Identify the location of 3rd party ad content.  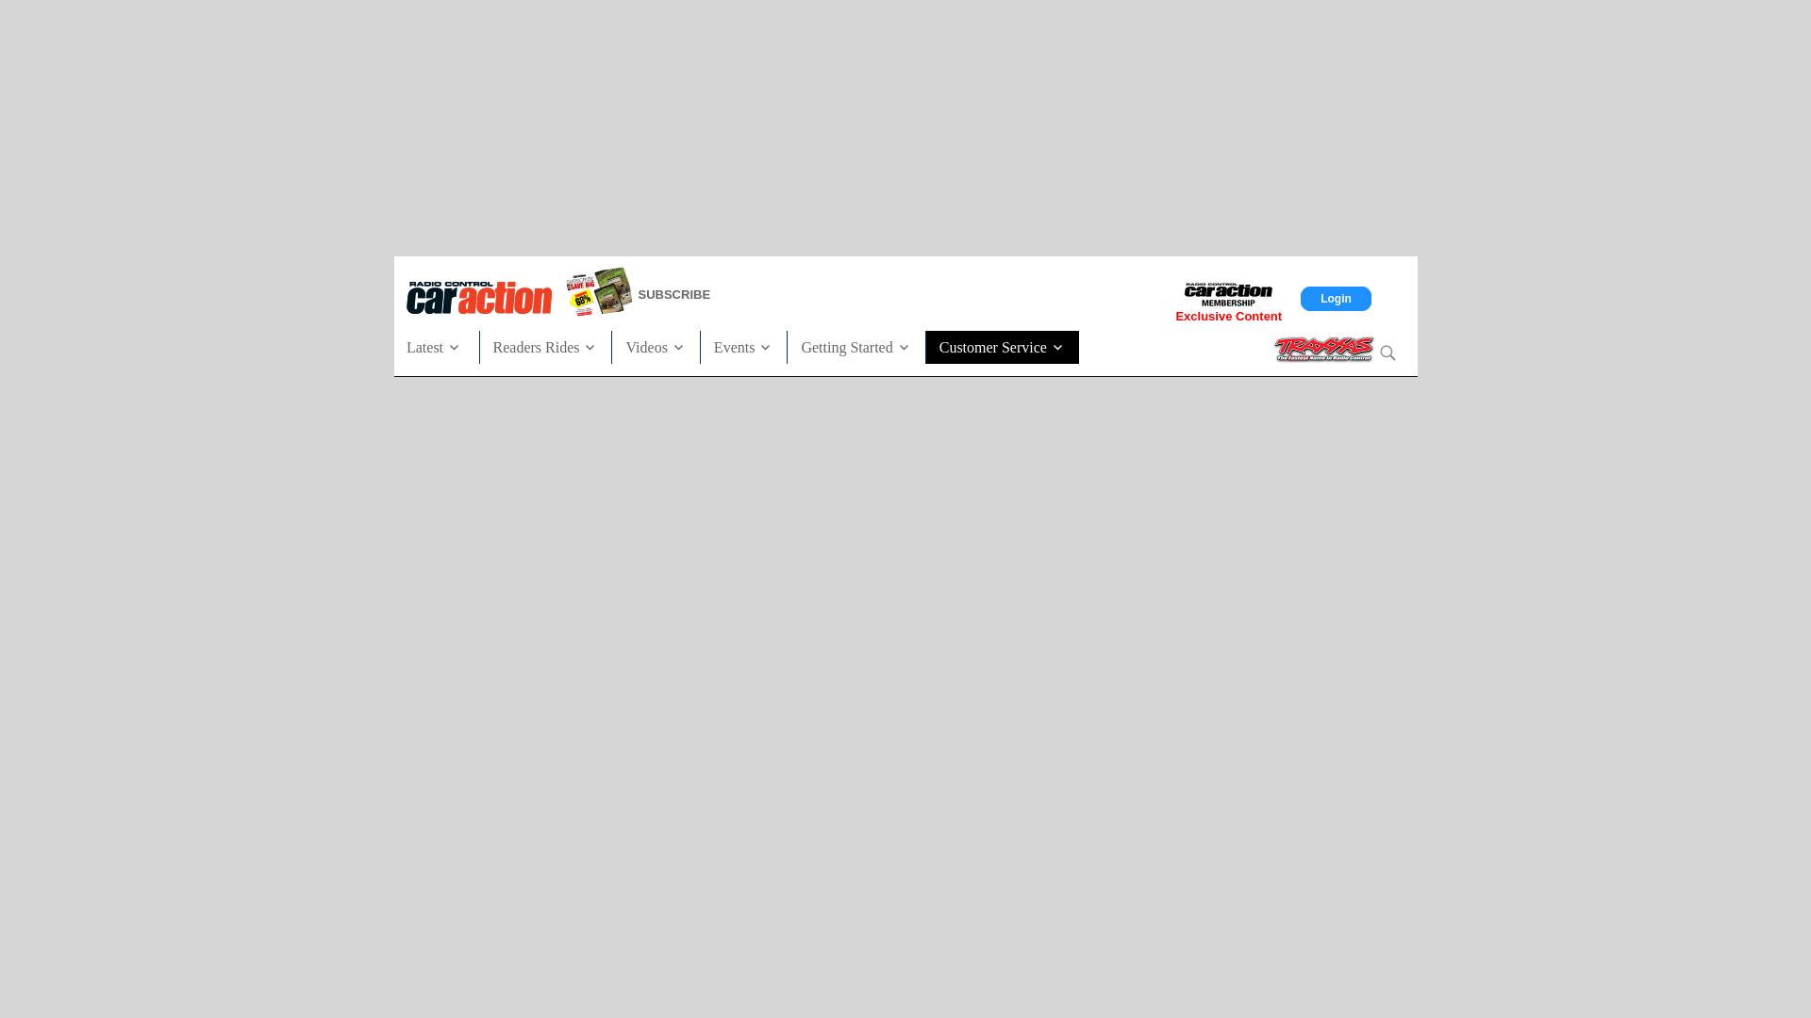
(905, 124).